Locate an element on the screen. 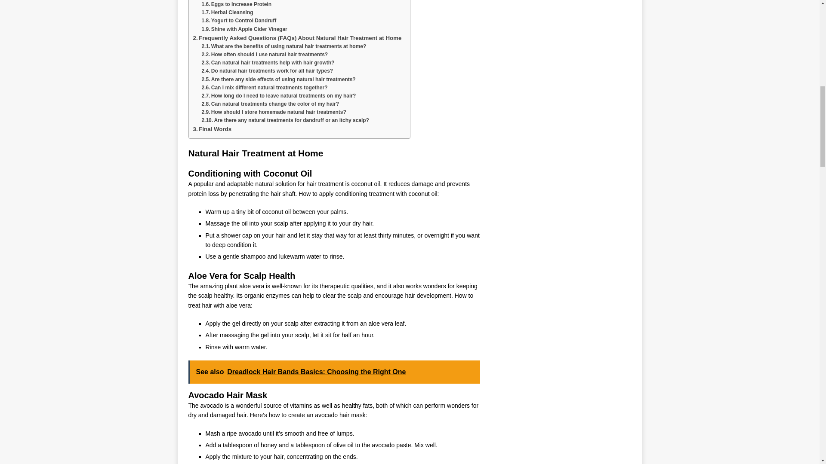 The width and height of the screenshot is (826, 464). Do natural hair treatments work for all hair types? is located at coordinates (267, 70).